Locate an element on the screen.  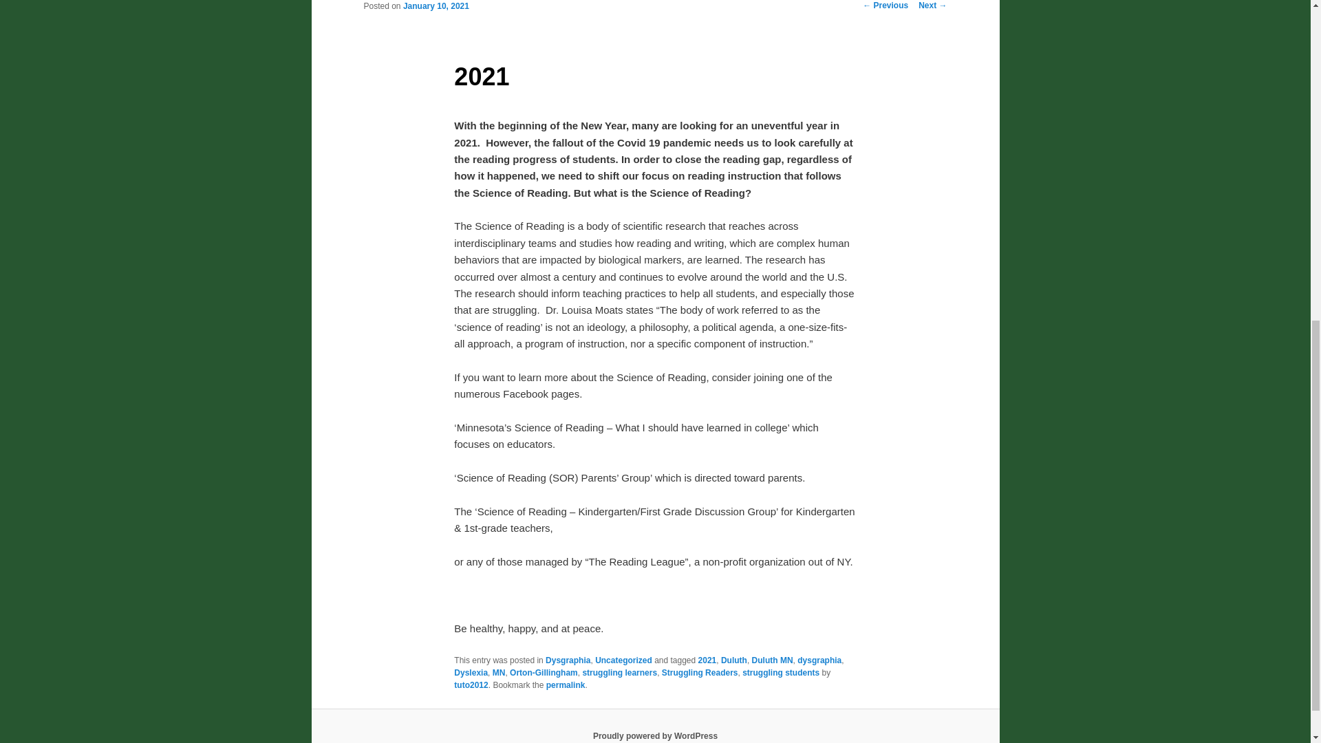
Uncategorized is located at coordinates (623, 660).